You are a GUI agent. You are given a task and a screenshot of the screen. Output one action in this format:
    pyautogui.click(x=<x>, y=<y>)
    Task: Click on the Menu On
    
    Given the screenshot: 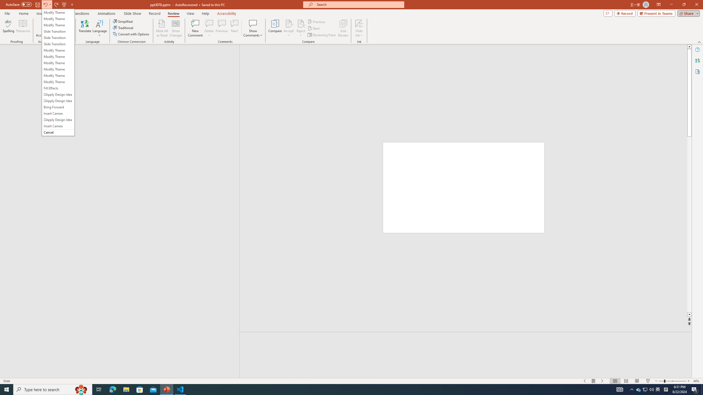 What is the action you would take?
    pyautogui.click(x=594, y=381)
    